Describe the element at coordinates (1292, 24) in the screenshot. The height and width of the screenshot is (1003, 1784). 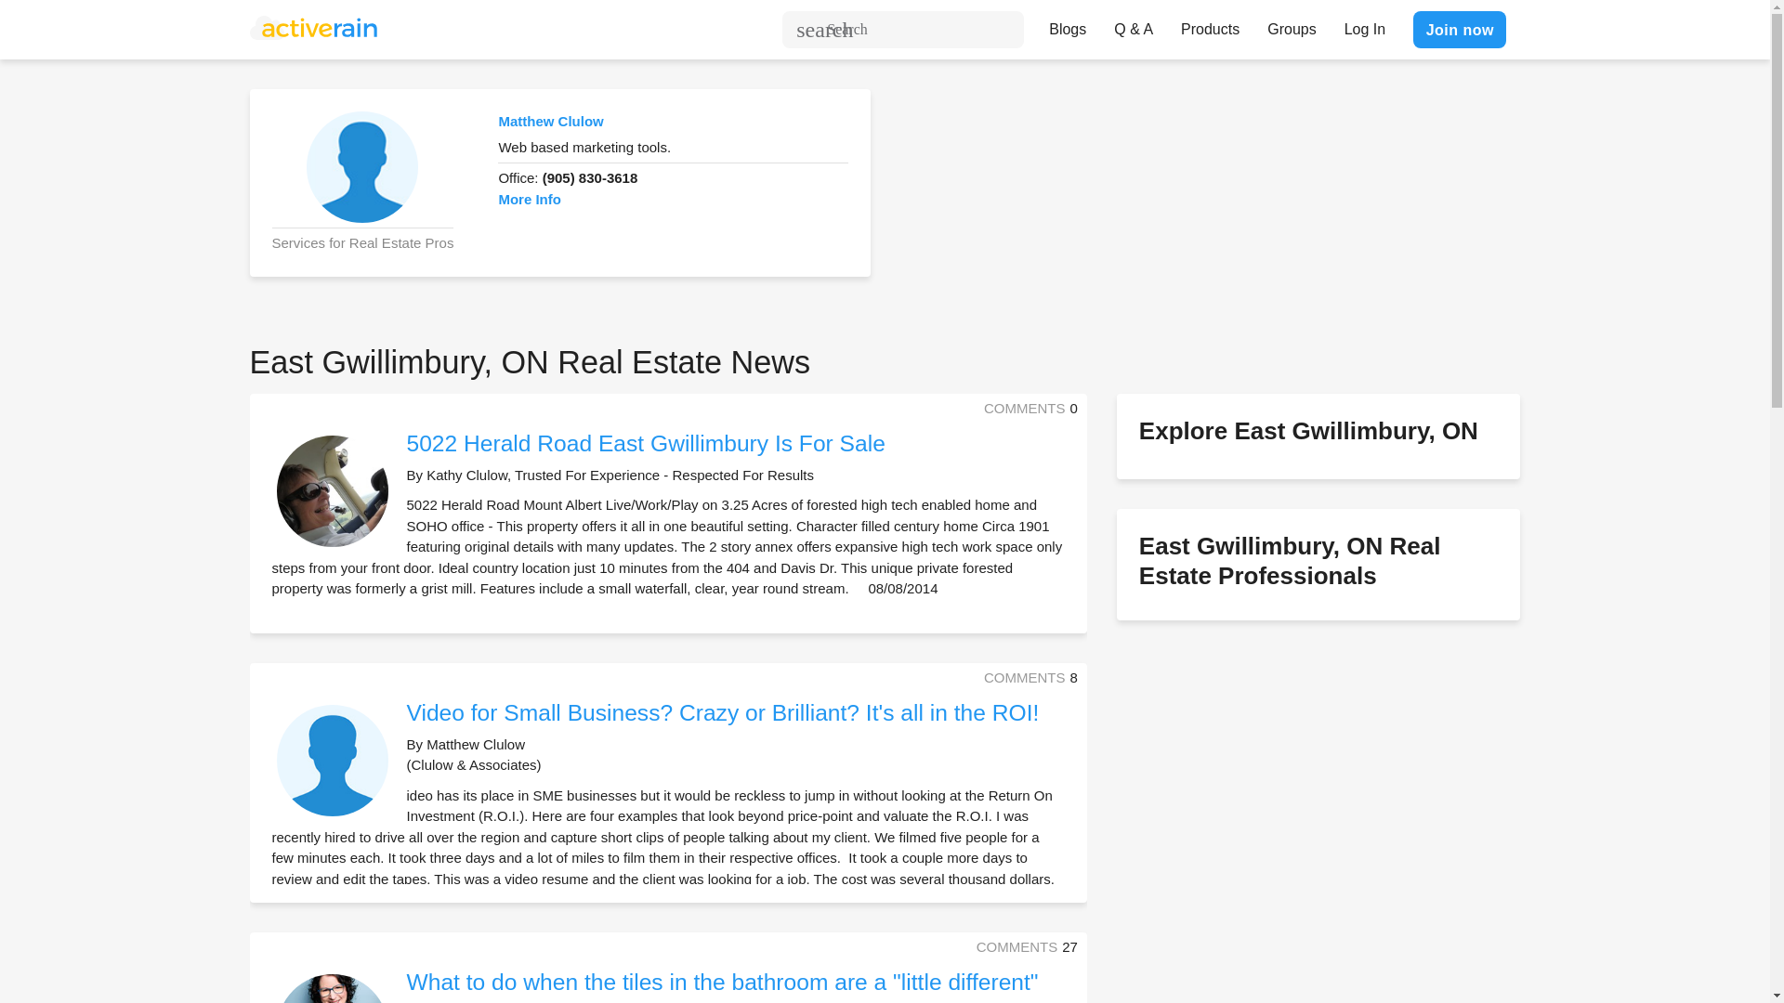
I see `Groups` at that location.